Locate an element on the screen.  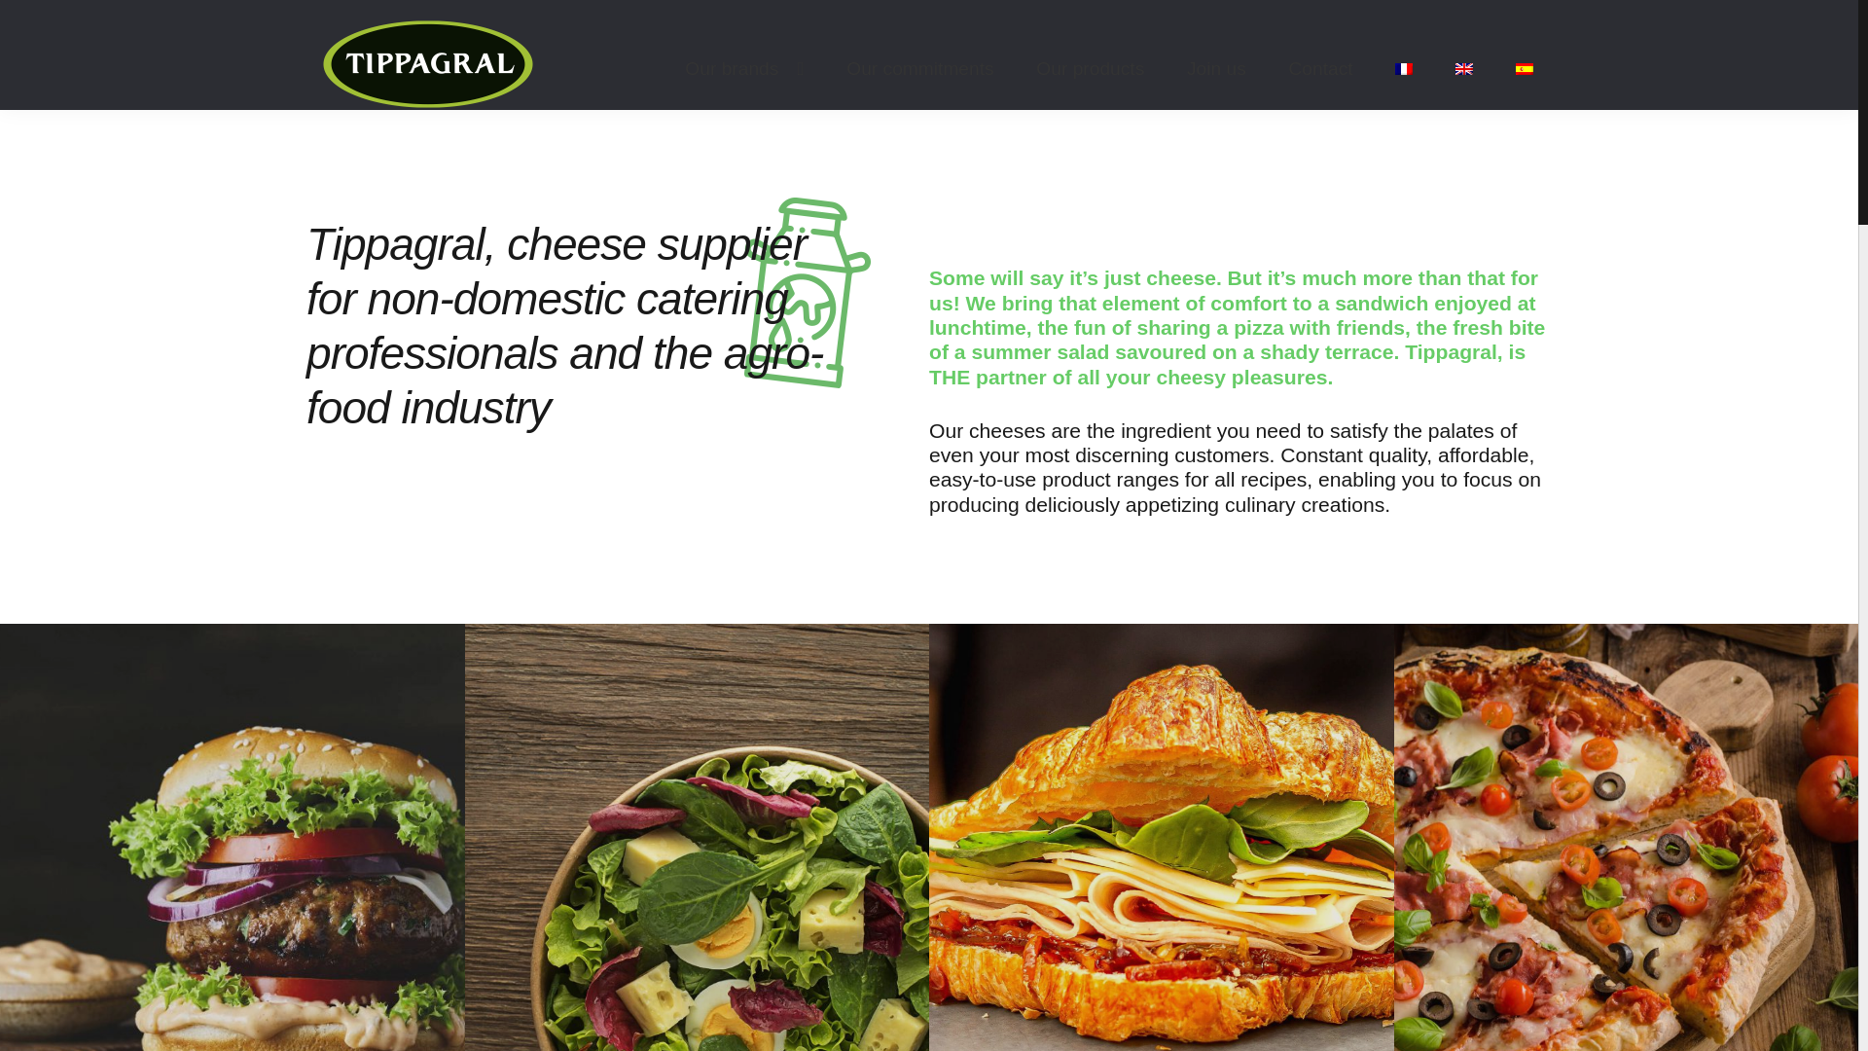
Our brands is located at coordinates (745, 68).